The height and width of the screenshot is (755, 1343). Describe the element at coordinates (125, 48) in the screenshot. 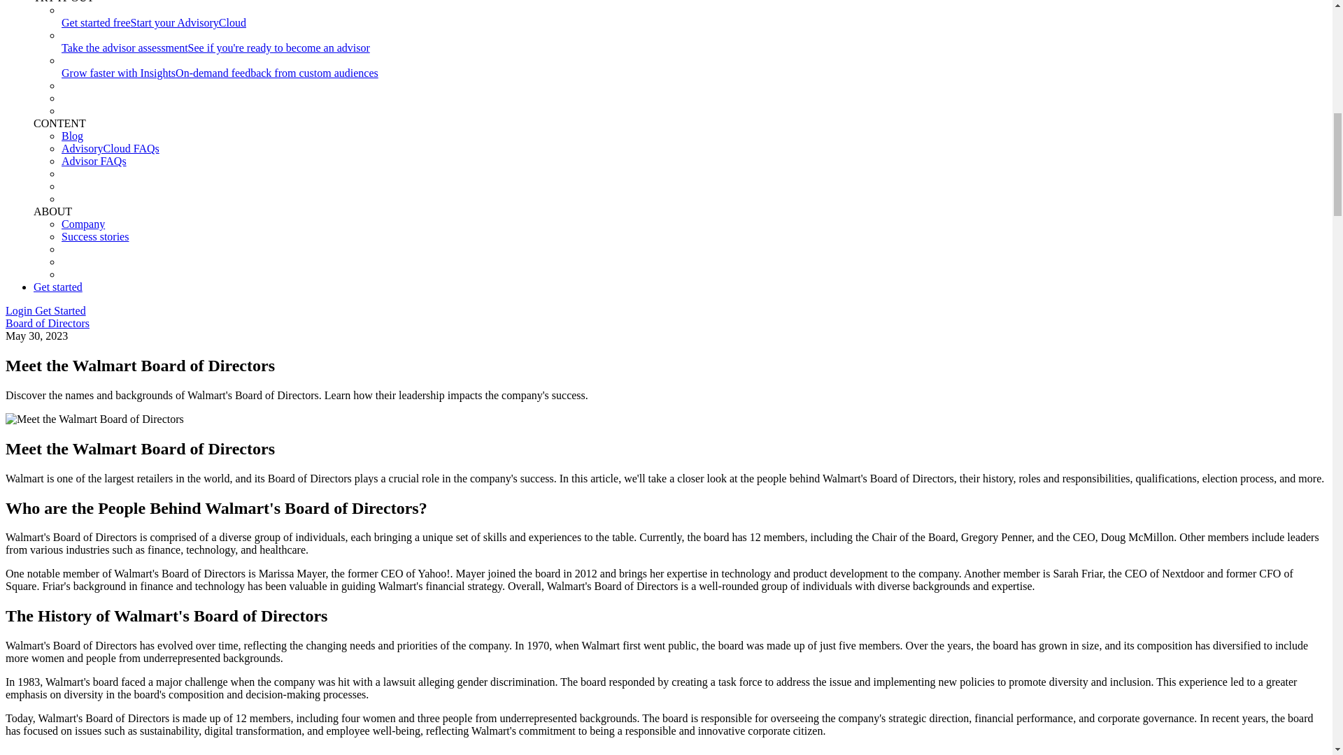

I see `Take the advisor assessment` at that location.